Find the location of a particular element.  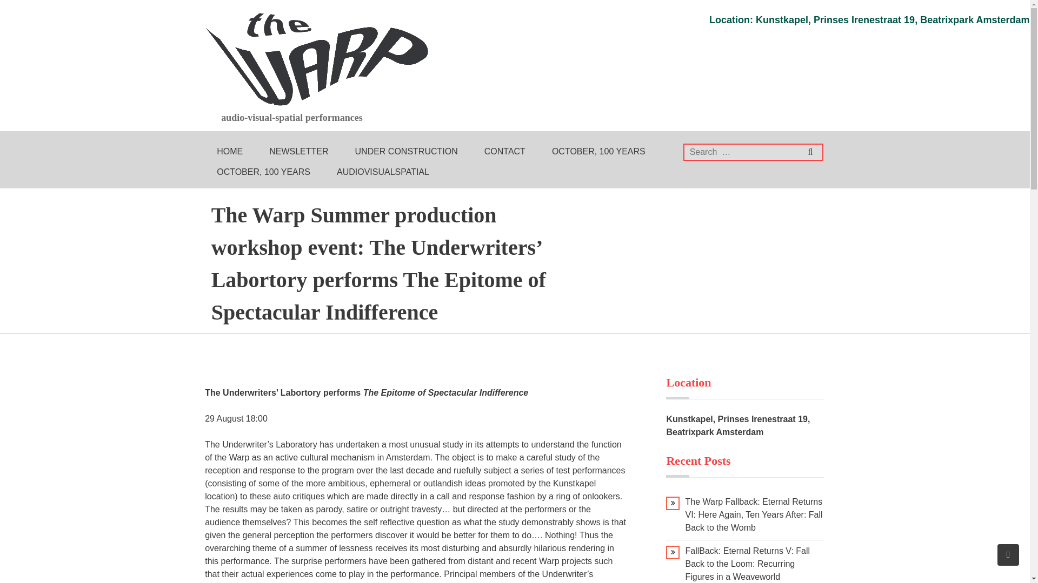

NEWSLETTER is located at coordinates (298, 152).